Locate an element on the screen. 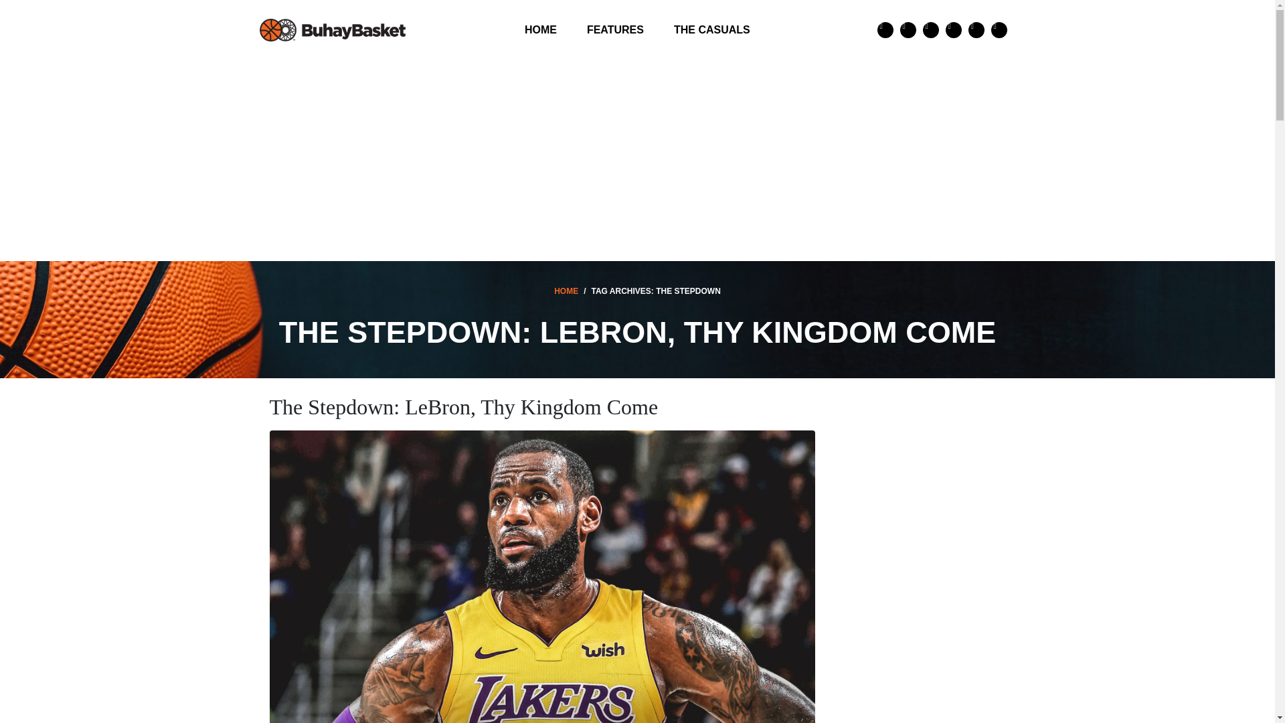 This screenshot has width=1285, height=723. HOME is located at coordinates (541, 29).